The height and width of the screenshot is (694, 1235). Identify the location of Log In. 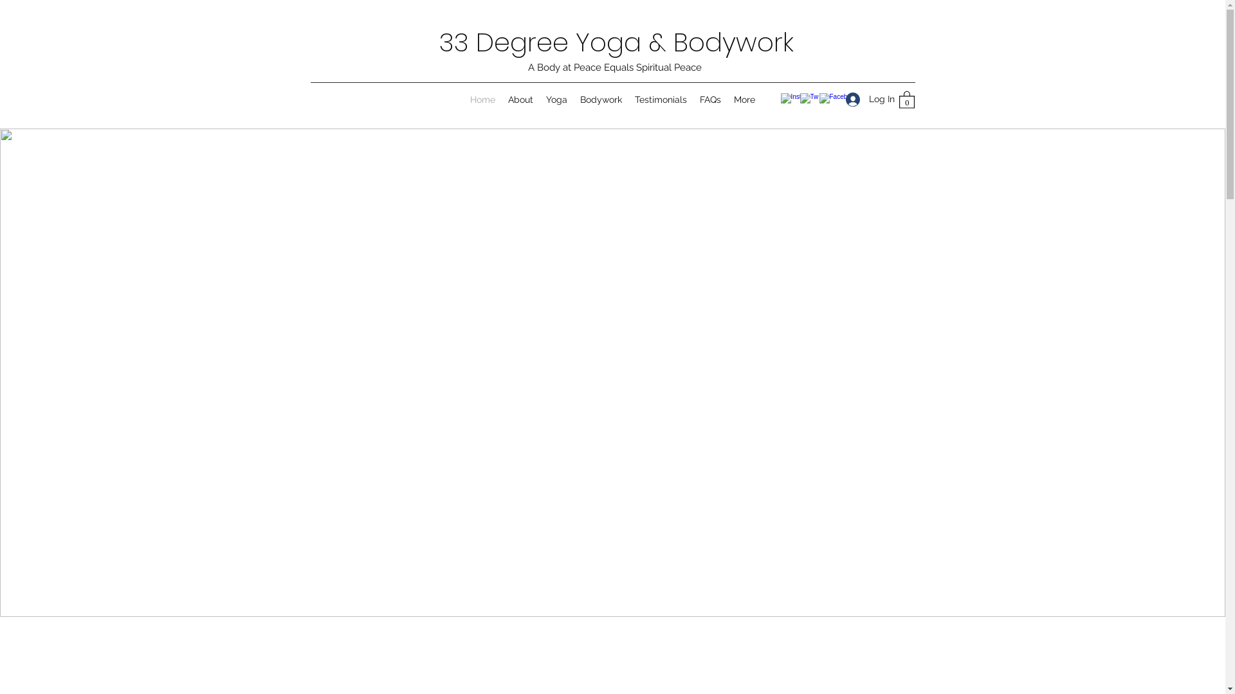
(865, 99).